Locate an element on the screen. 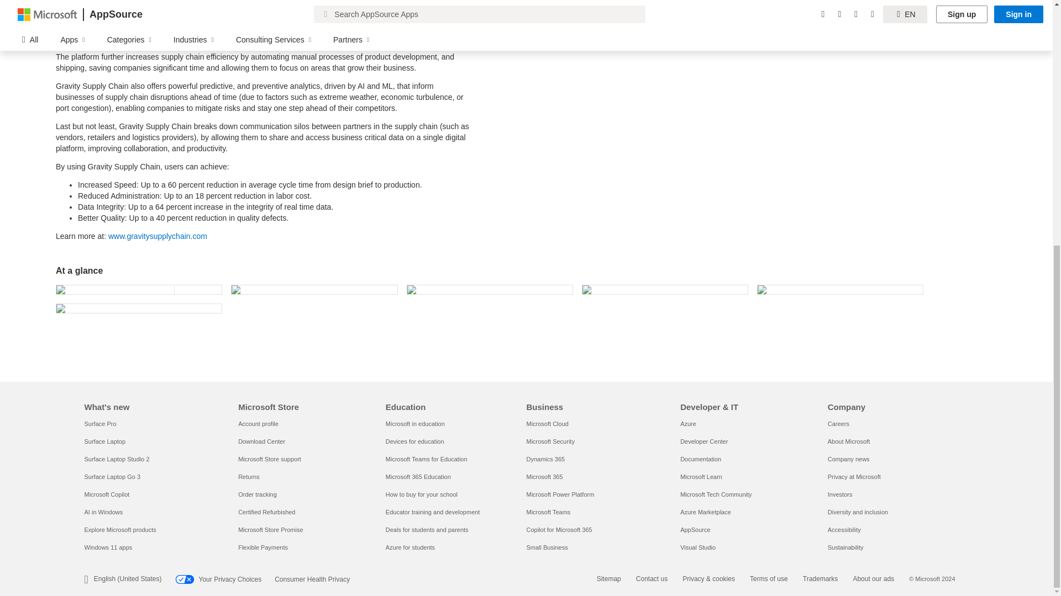  Surface Laptop Go 3 is located at coordinates (112, 477).